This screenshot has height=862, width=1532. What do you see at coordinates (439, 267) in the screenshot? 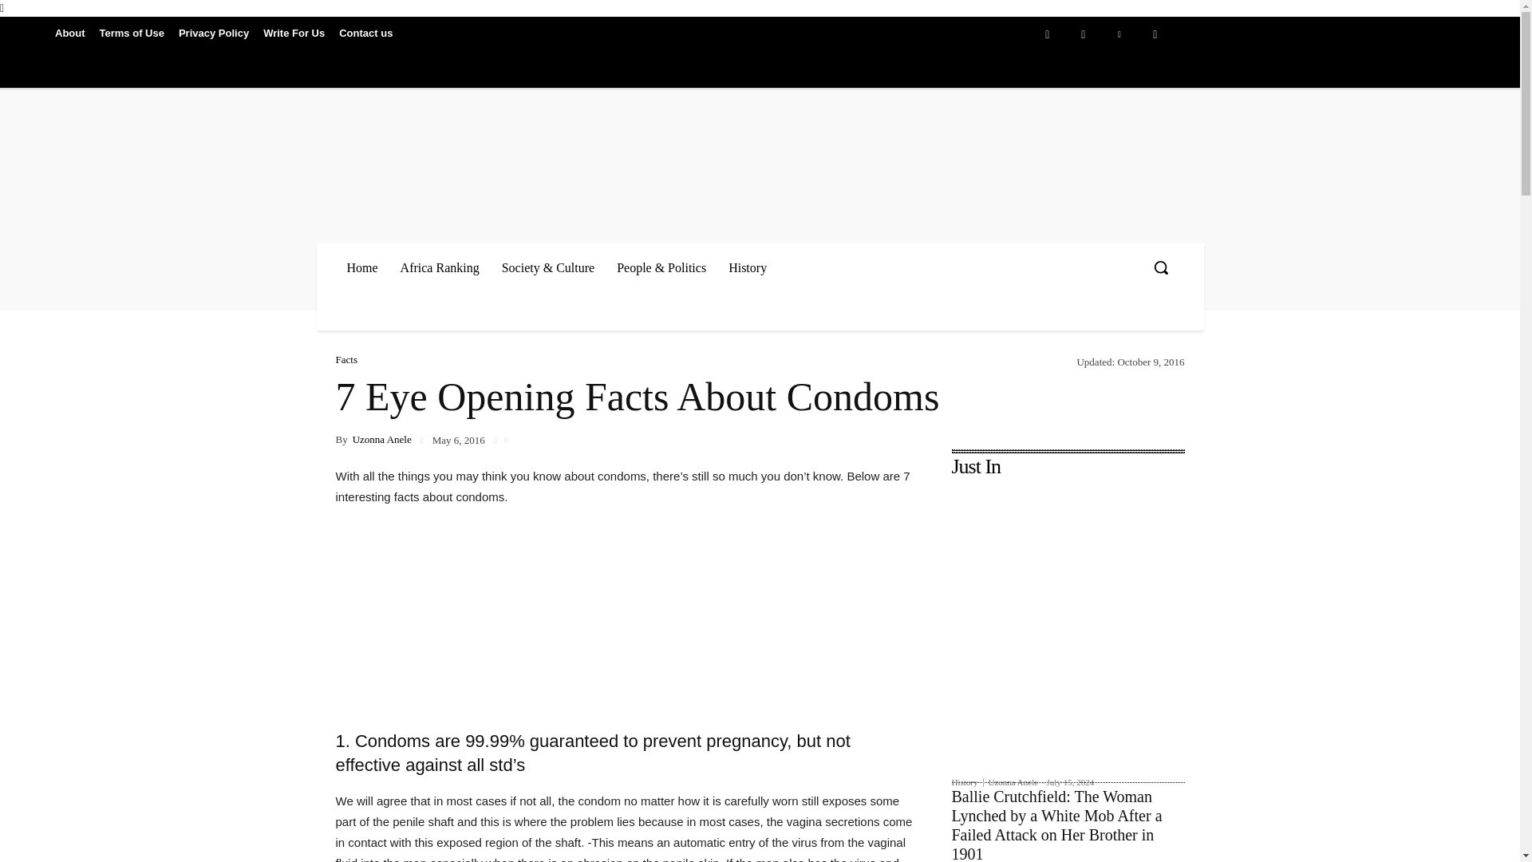
I see `Africa Ranking` at bounding box center [439, 267].